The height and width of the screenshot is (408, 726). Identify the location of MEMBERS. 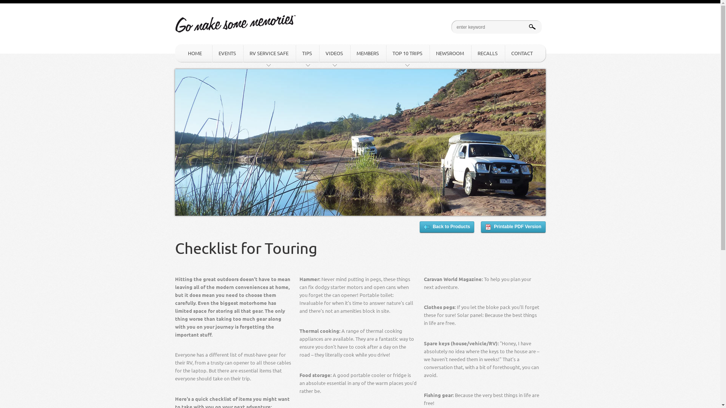
(368, 53).